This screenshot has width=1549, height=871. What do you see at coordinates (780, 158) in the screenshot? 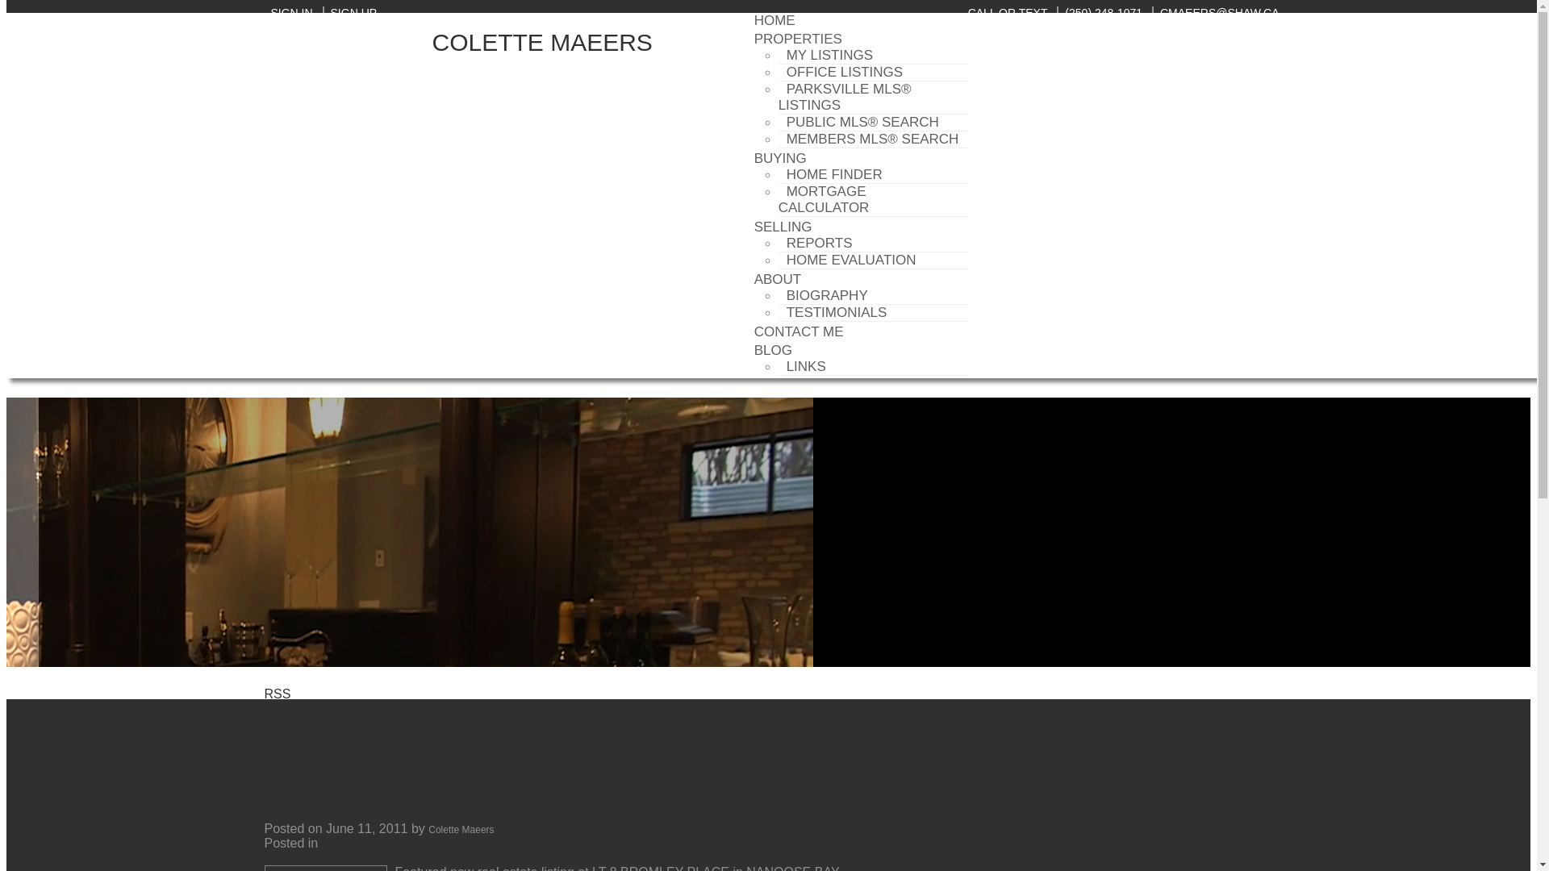
I see `BUYING` at bounding box center [780, 158].